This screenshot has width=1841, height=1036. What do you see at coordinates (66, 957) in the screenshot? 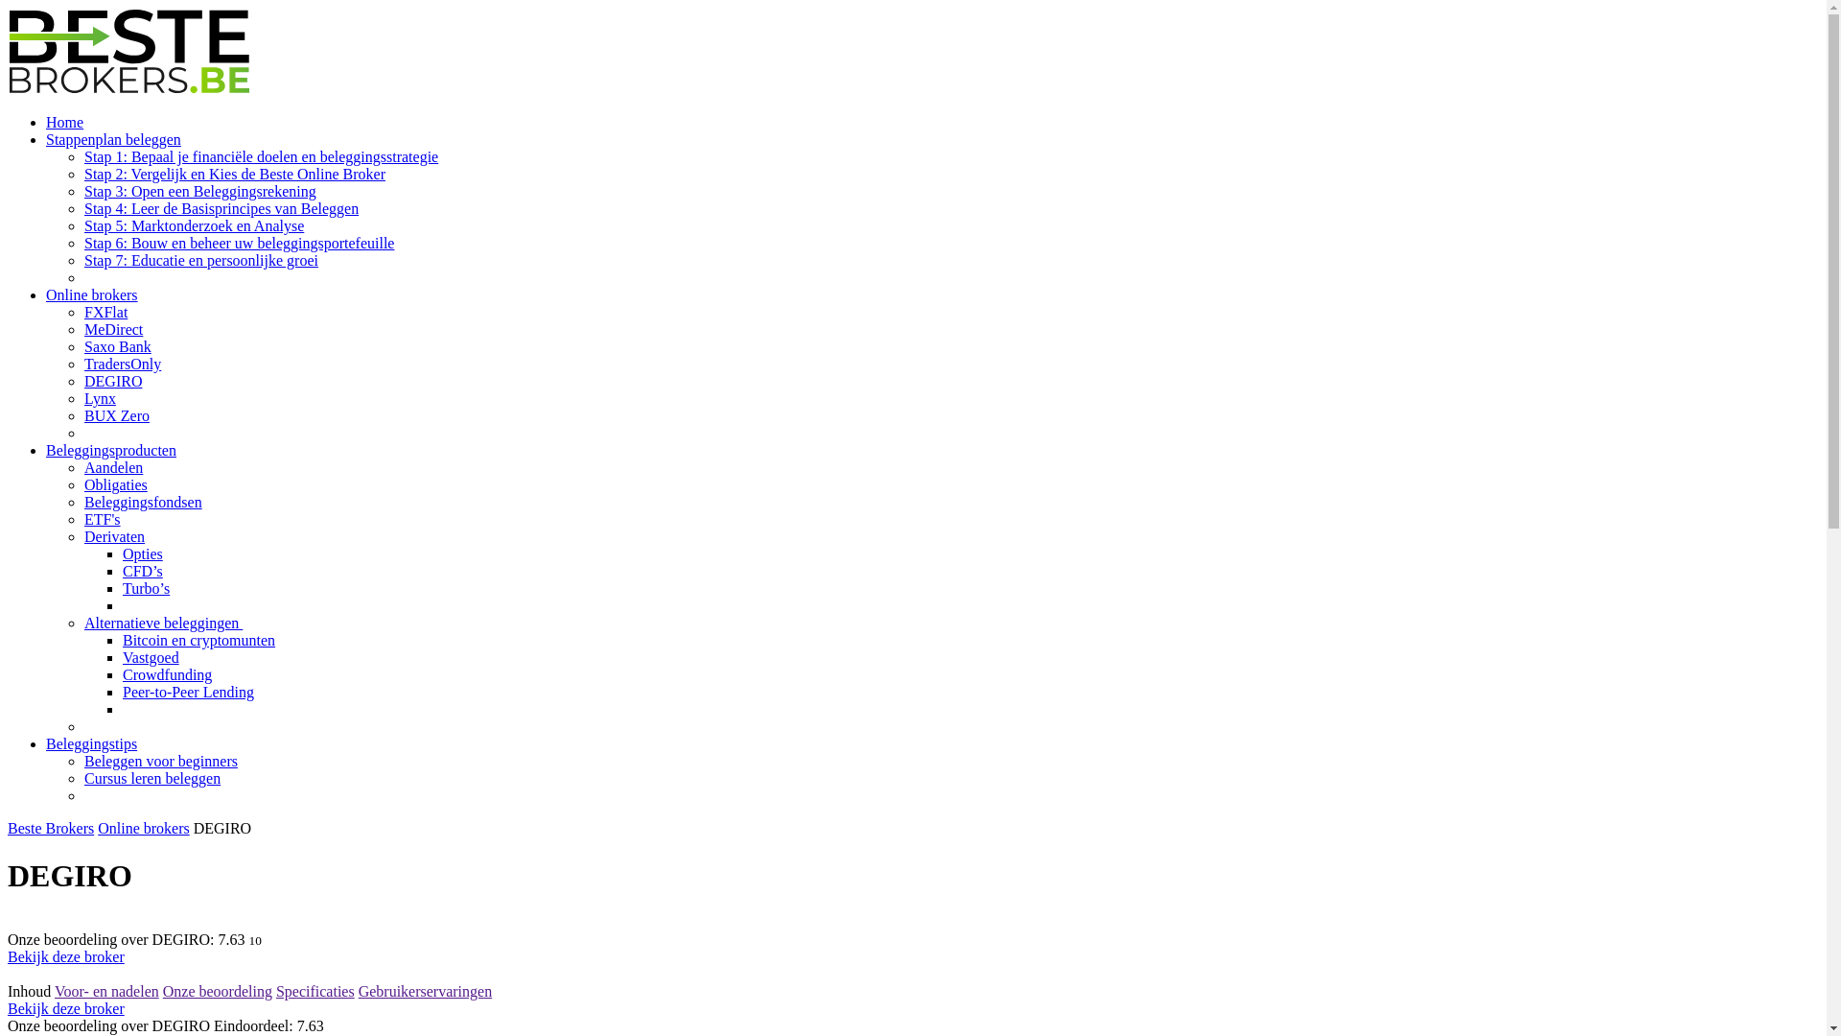
I see `Bekijk deze broker` at bounding box center [66, 957].